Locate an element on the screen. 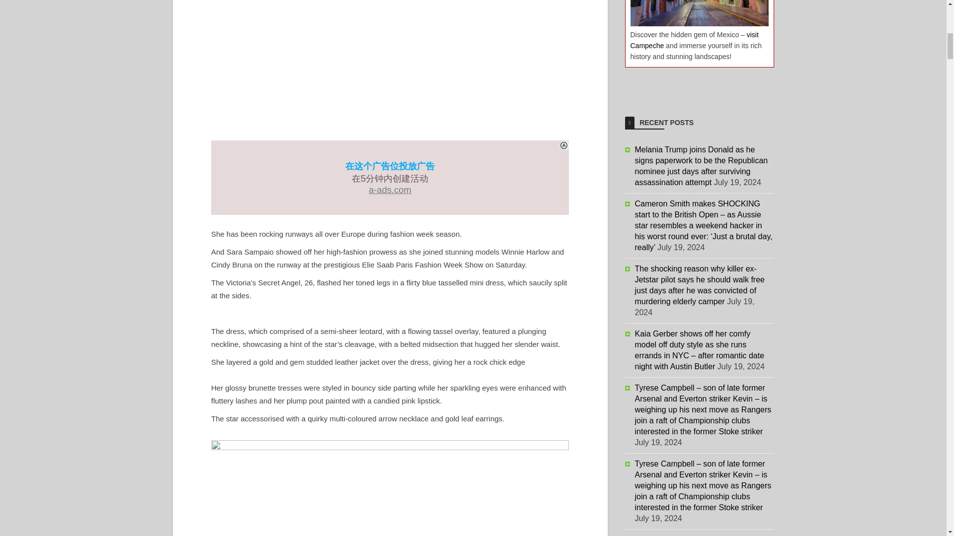 The width and height of the screenshot is (954, 536). visit Campeche is located at coordinates (694, 40).